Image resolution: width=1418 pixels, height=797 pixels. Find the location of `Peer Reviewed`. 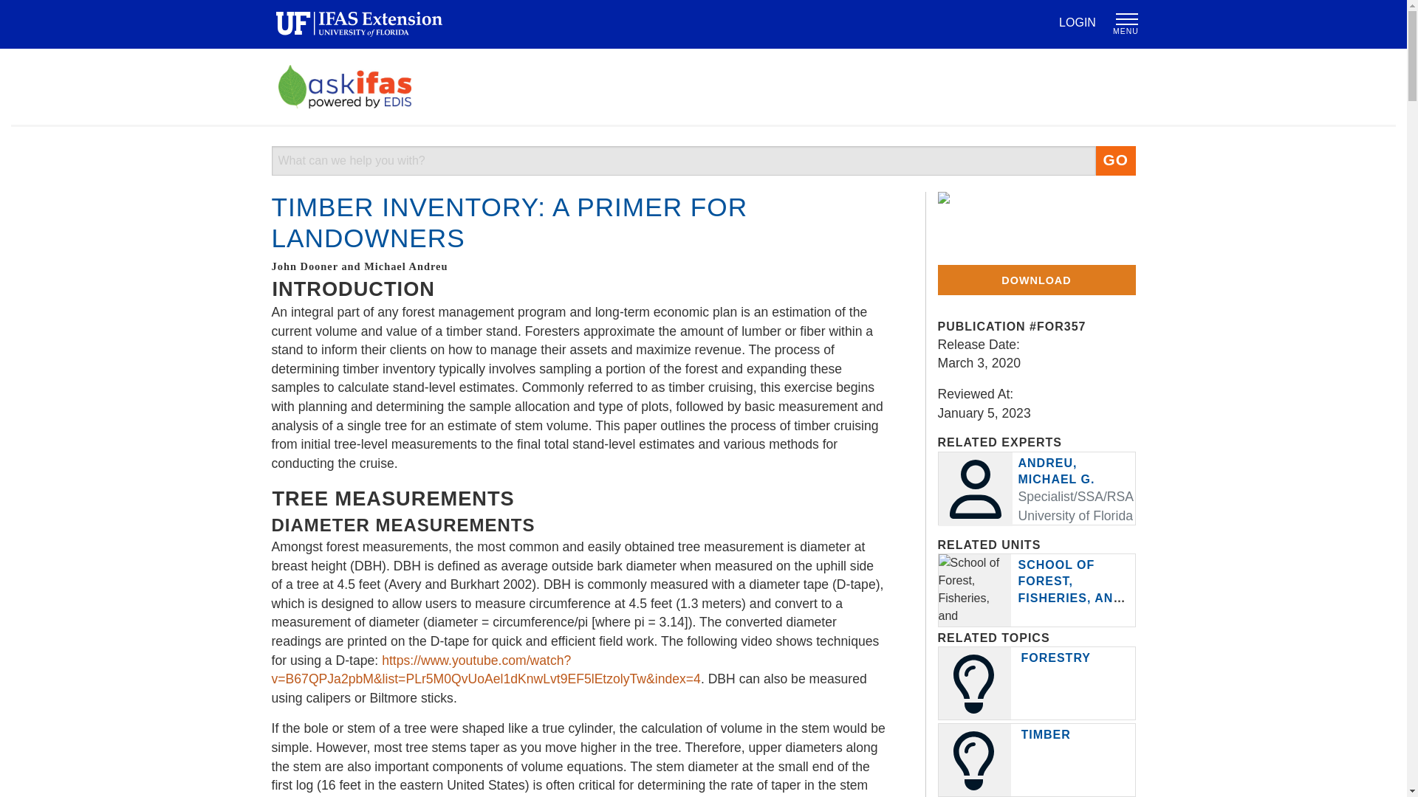

Peer Reviewed is located at coordinates (1012, 223).